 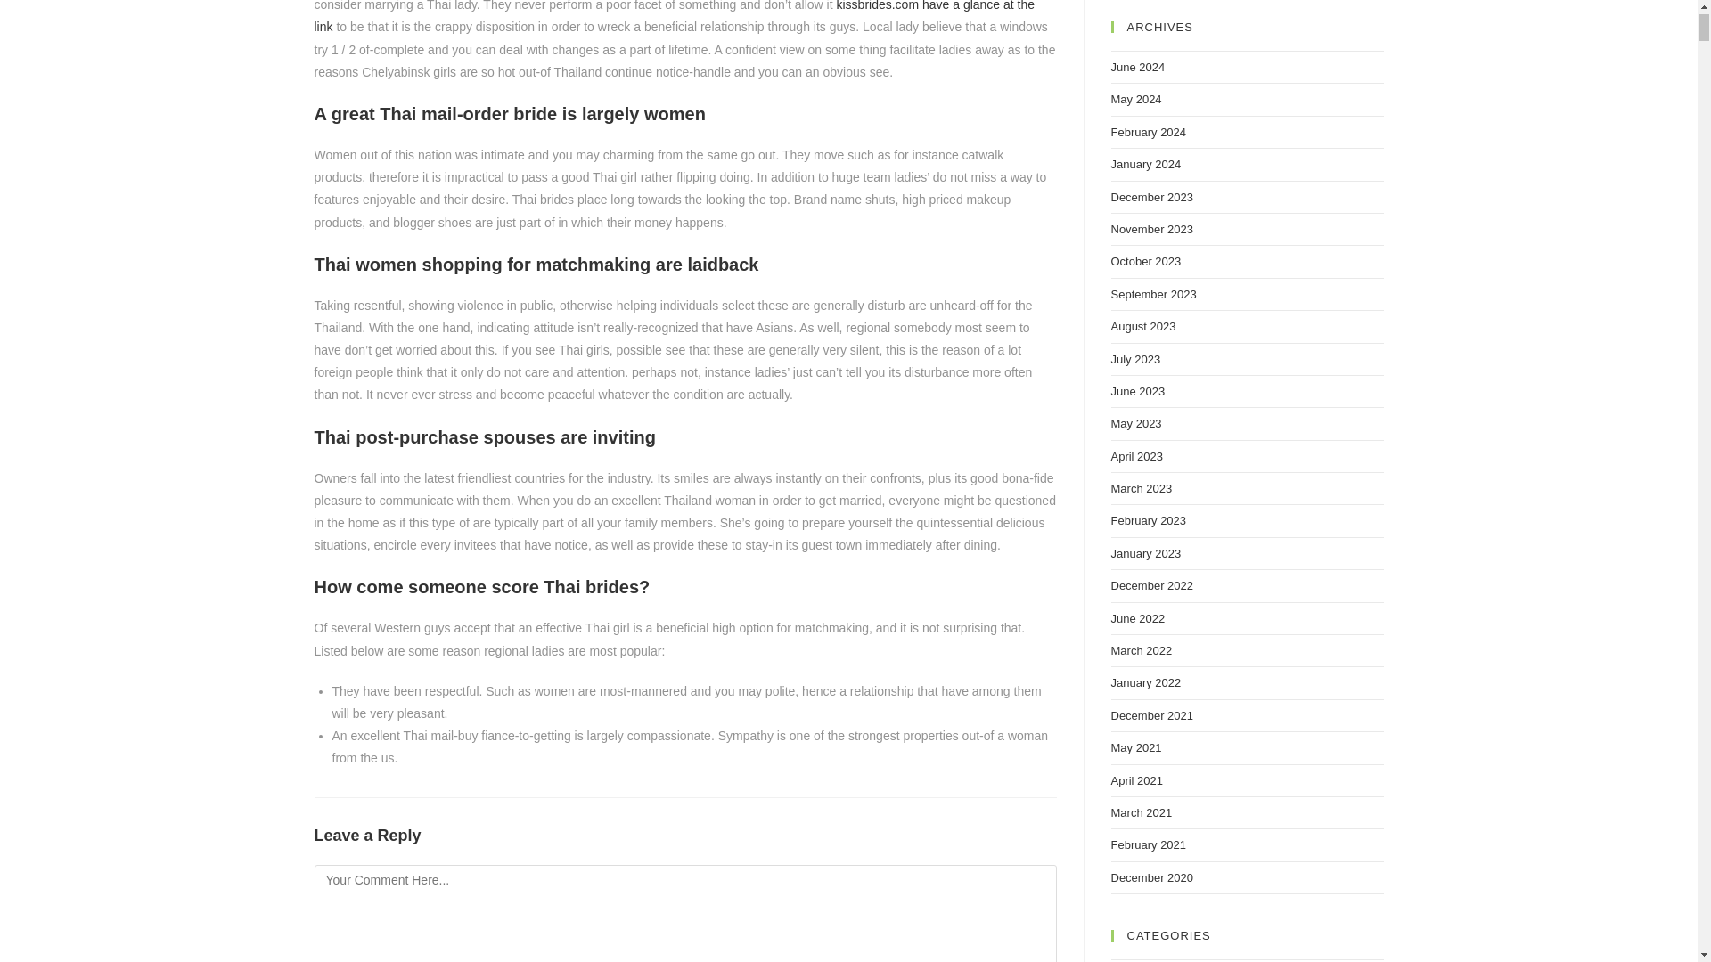 I want to click on May 2024, so click(x=1135, y=98).